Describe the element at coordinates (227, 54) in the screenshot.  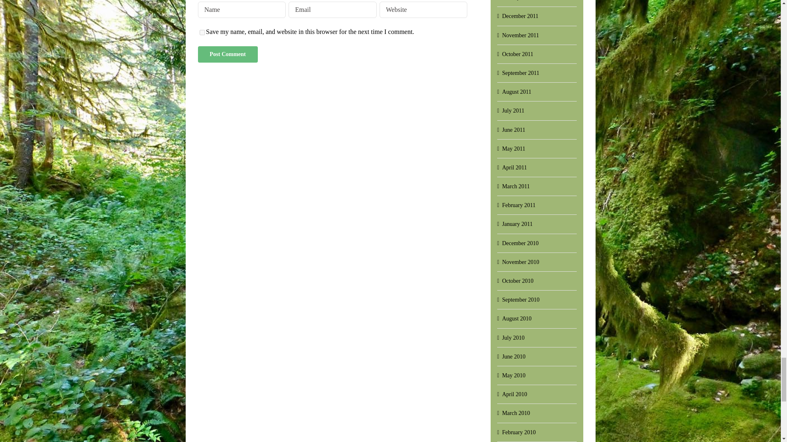
I see `Post Comment` at that location.